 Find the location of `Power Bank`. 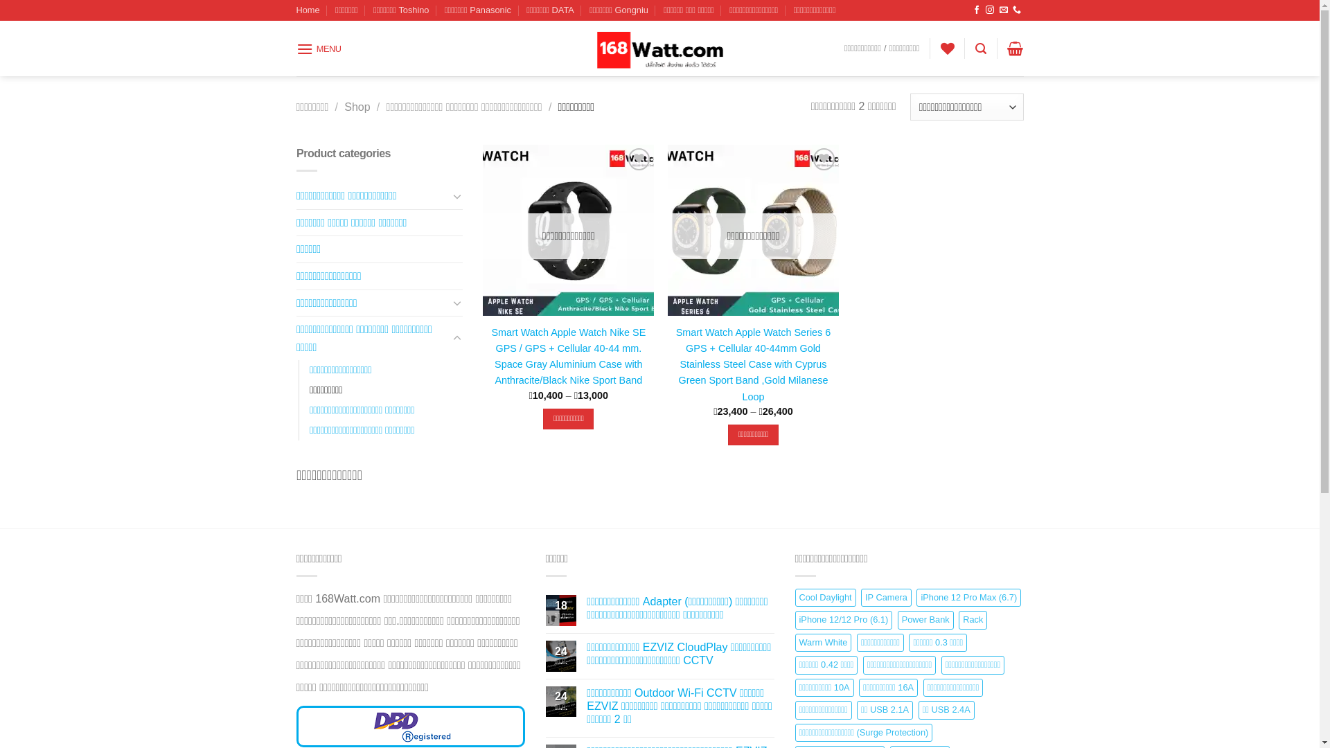

Power Bank is located at coordinates (925, 620).